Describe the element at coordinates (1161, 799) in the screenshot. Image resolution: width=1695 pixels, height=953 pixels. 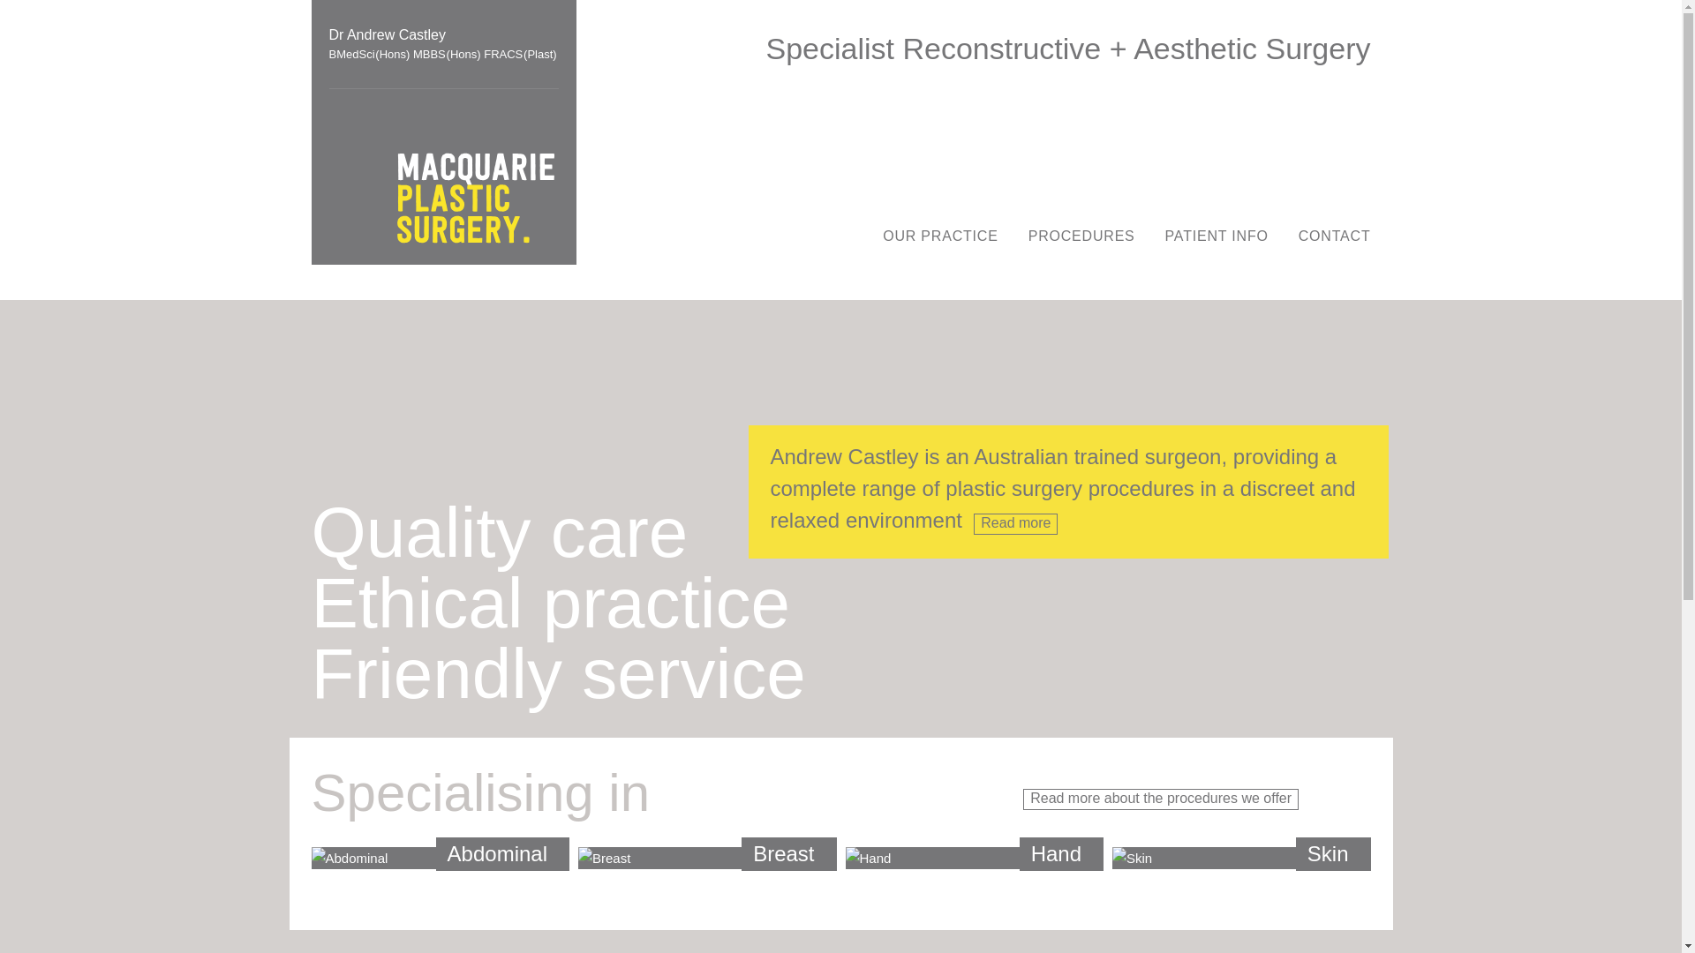
I see `Read more about the procedures we offer` at that location.